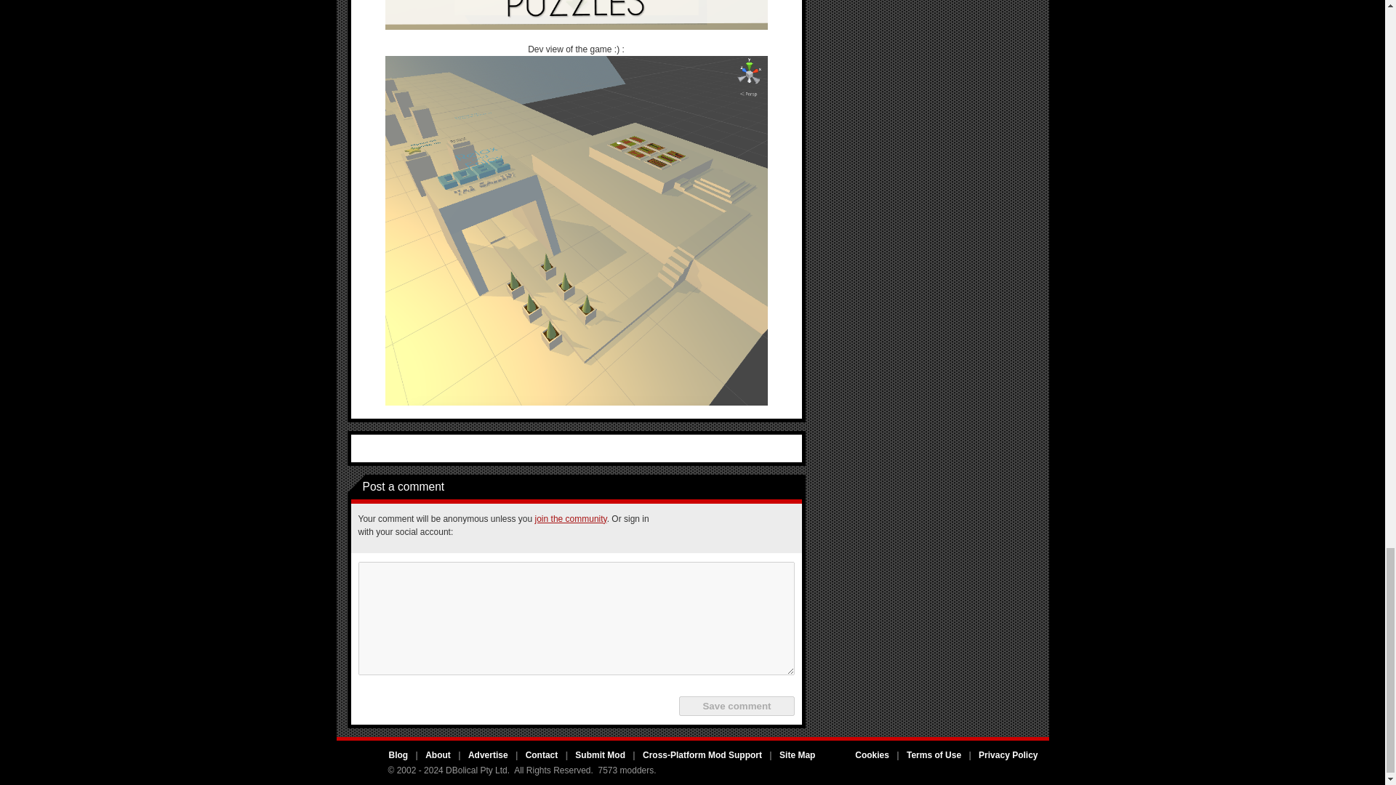 The image size is (1396, 785). I want to click on Click to connect via Google, so click(744, 528).